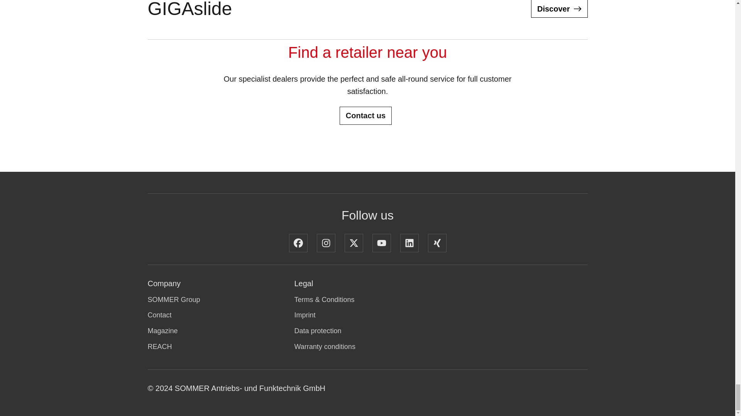  What do you see at coordinates (325, 243) in the screenshot?
I see `instagram` at bounding box center [325, 243].